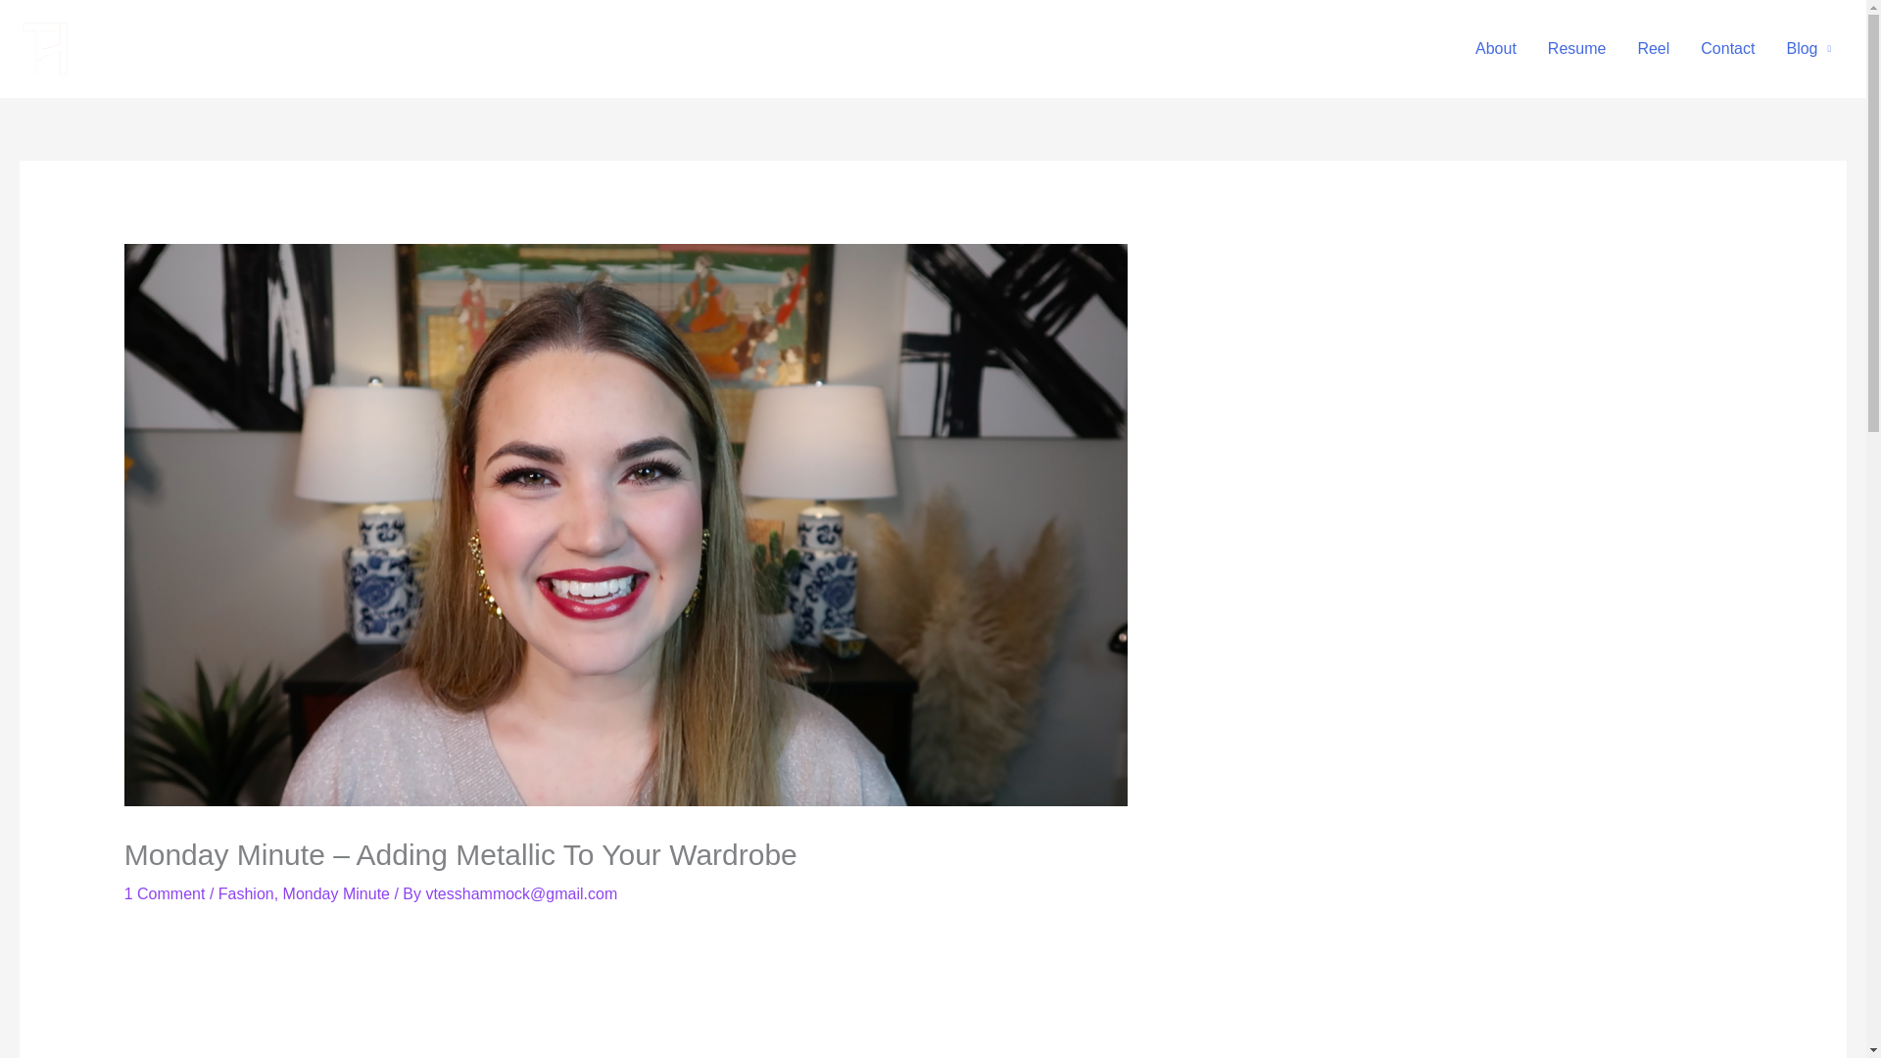 Image resolution: width=1881 pixels, height=1058 pixels. Describe the element at coordinates (1495, 49) in the screenshot. I see `About` at that location.